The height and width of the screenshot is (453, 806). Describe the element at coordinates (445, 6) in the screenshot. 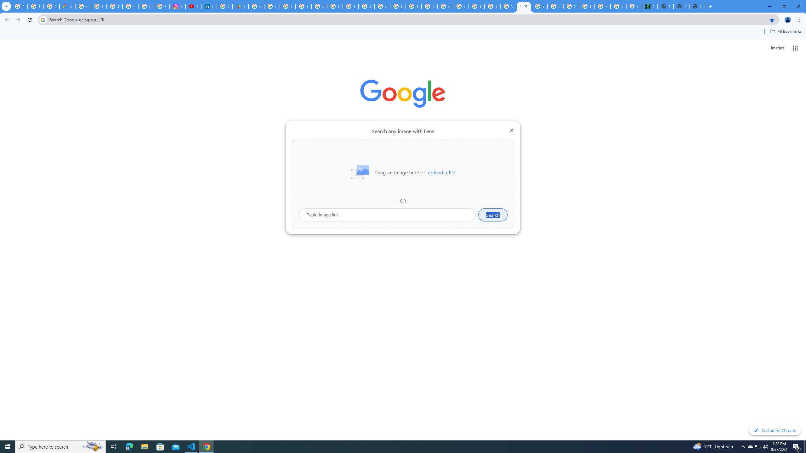

I see `Google Cloud Platform` at that location.